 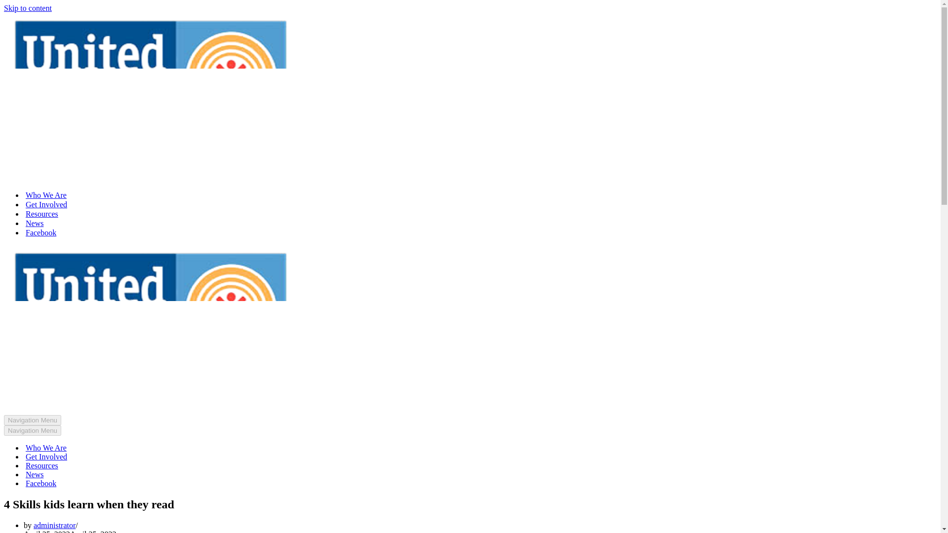 I want to click on Navigation Menu, so click(x=33, y=430).